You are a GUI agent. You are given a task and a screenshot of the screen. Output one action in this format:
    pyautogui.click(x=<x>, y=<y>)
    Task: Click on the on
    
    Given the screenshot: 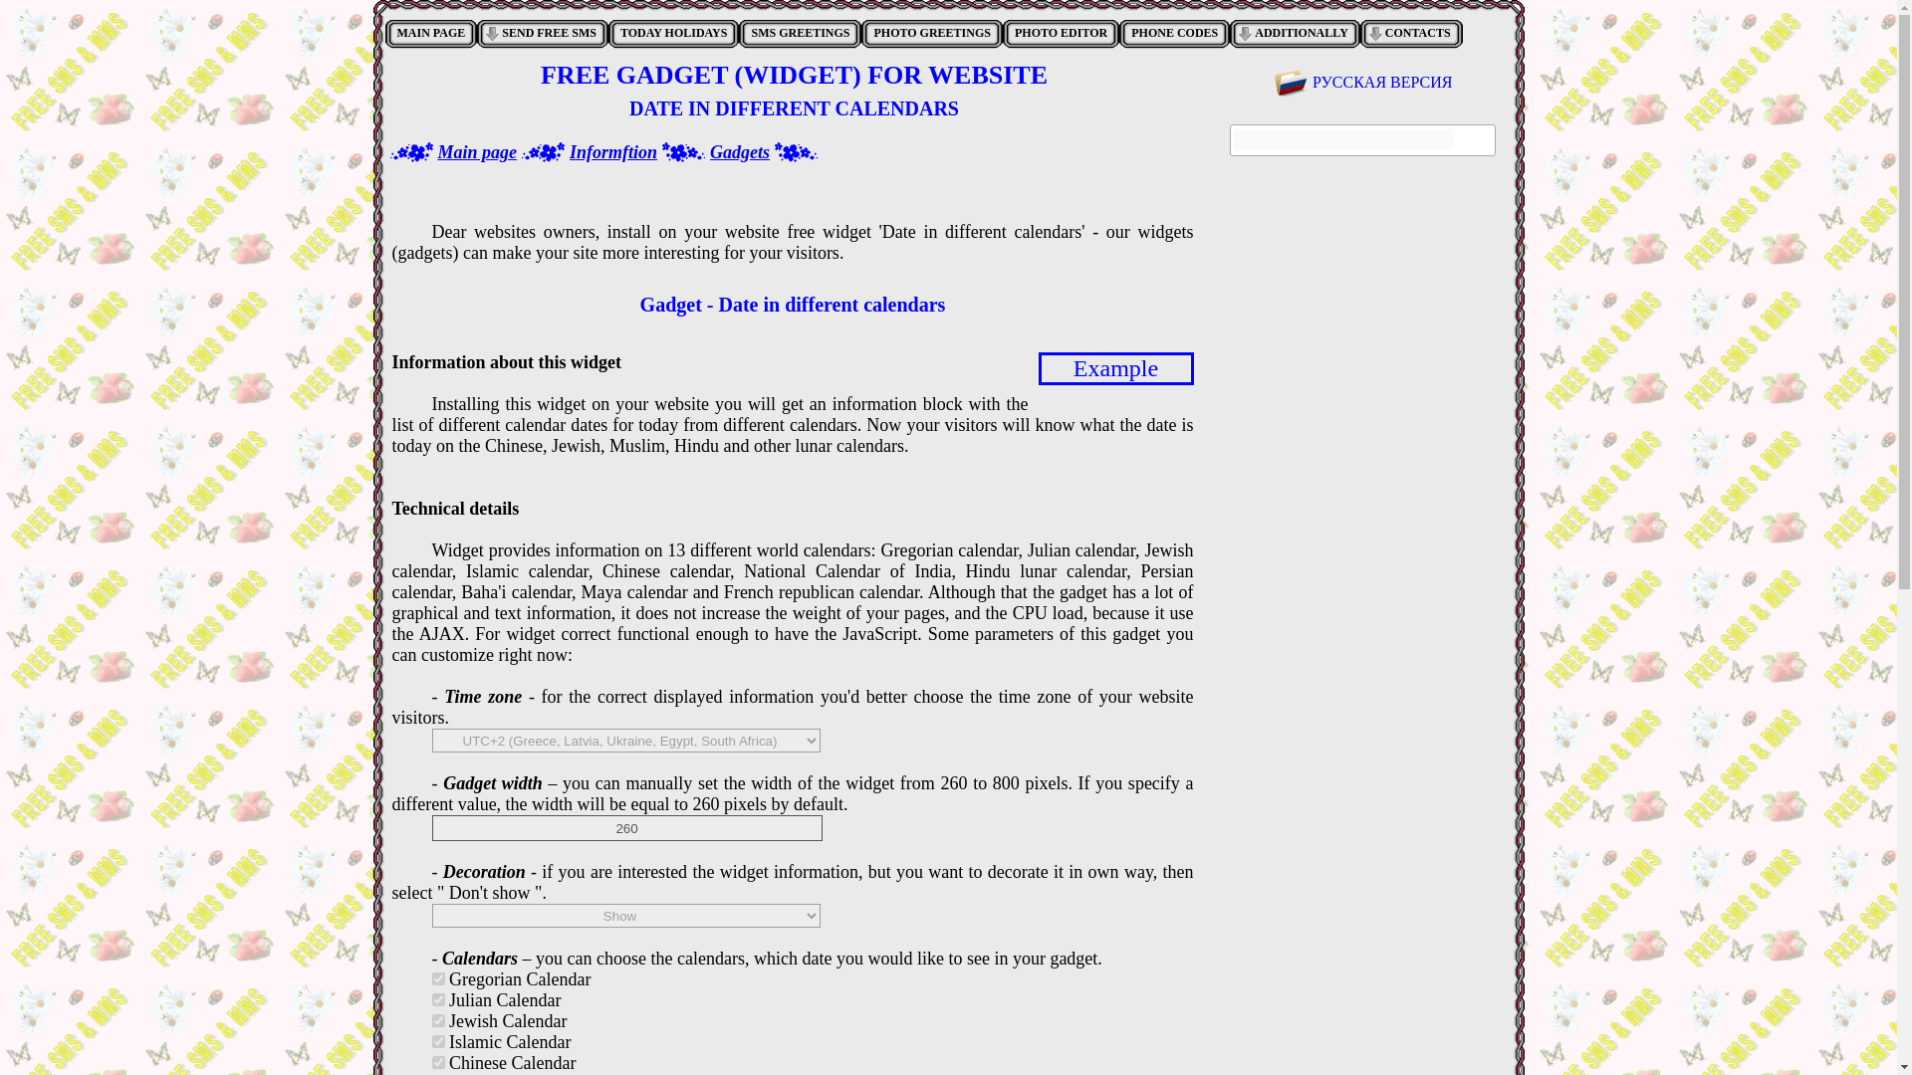 What is the action you would take?
    pyautogui.click(x=438, y=1041)
    